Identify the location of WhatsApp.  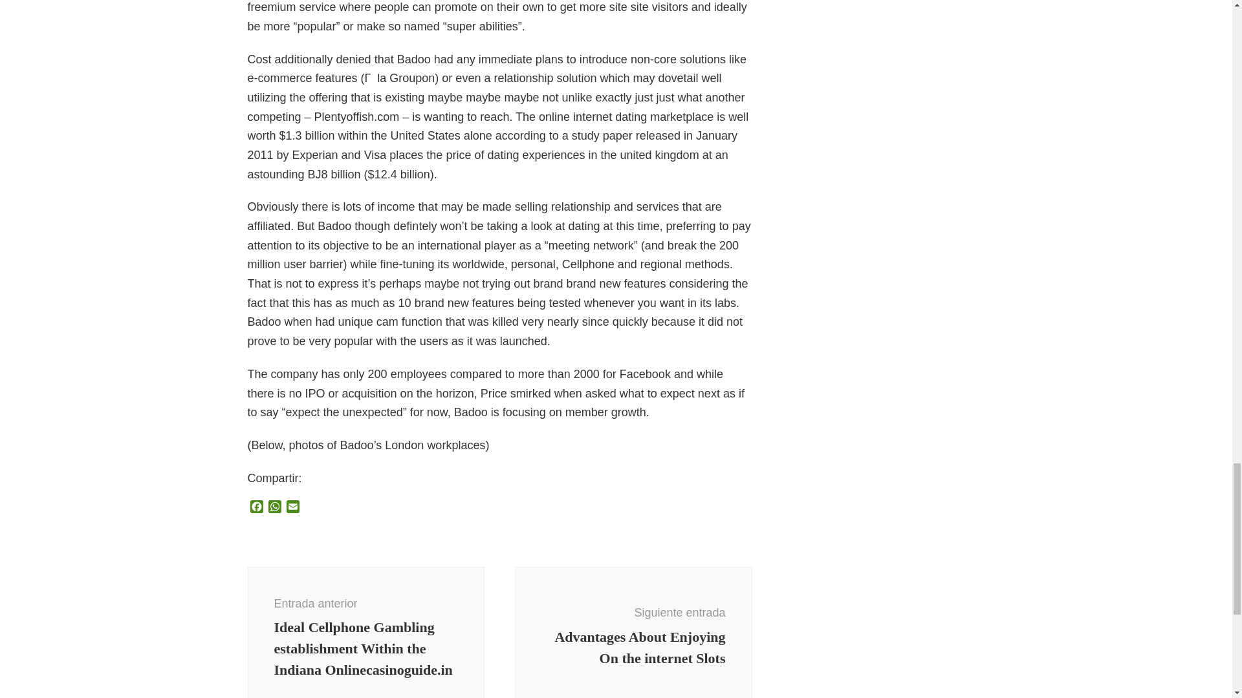
(274, 508).